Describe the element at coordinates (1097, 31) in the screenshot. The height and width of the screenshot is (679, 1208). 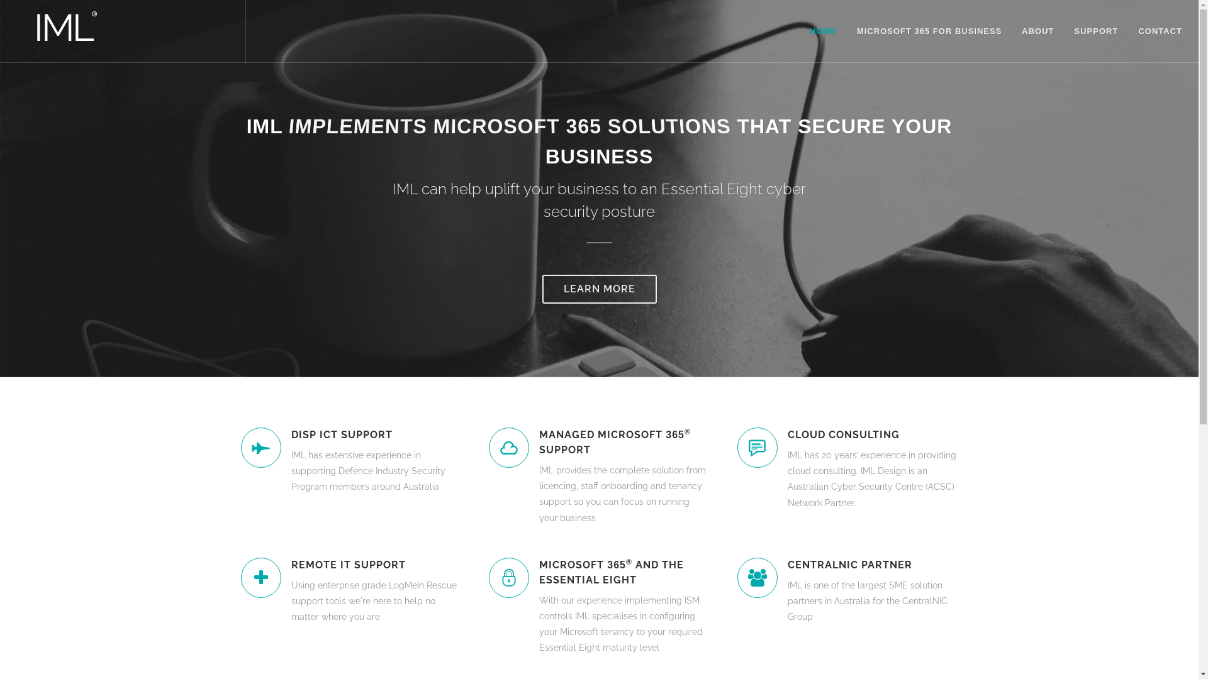
I see `SUPPORT` at that location.